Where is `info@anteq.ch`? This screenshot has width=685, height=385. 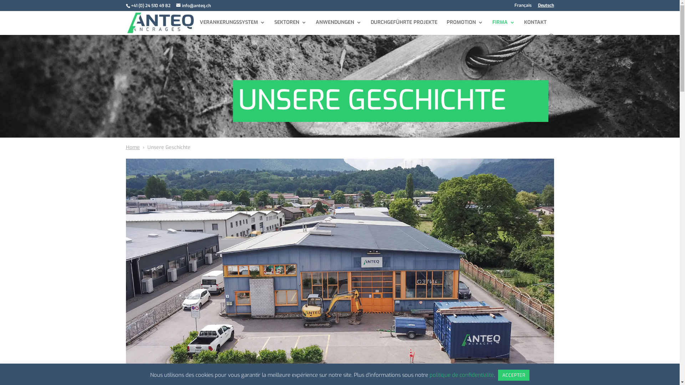 info@anteq.ch is located at coordinates (193, 6).